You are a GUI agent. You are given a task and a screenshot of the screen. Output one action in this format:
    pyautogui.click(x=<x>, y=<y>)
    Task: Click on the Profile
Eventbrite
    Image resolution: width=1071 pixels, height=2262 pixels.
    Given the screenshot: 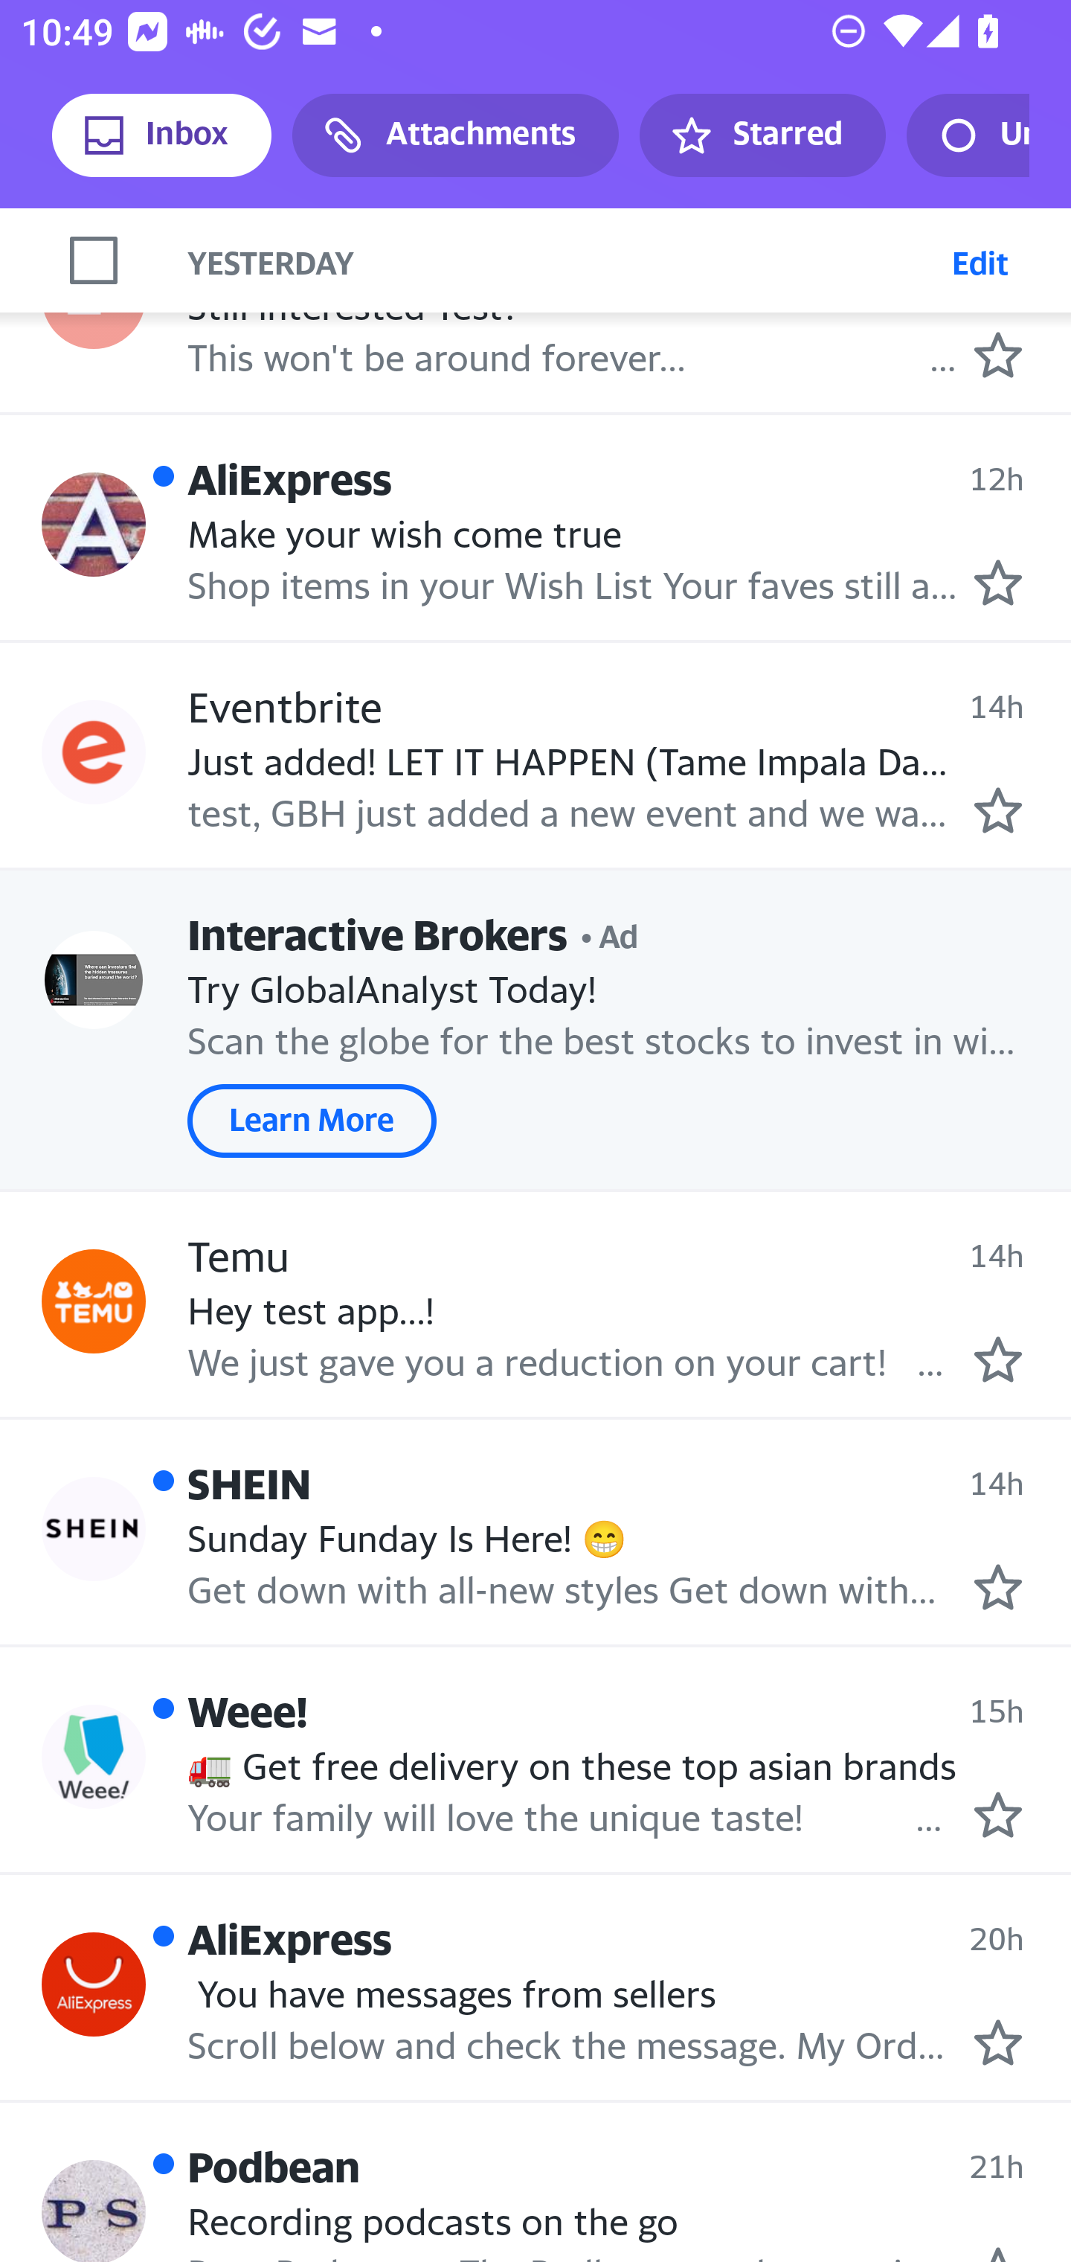 What is the action you would take?
    pyautogui.click(x=94, y=753)
    